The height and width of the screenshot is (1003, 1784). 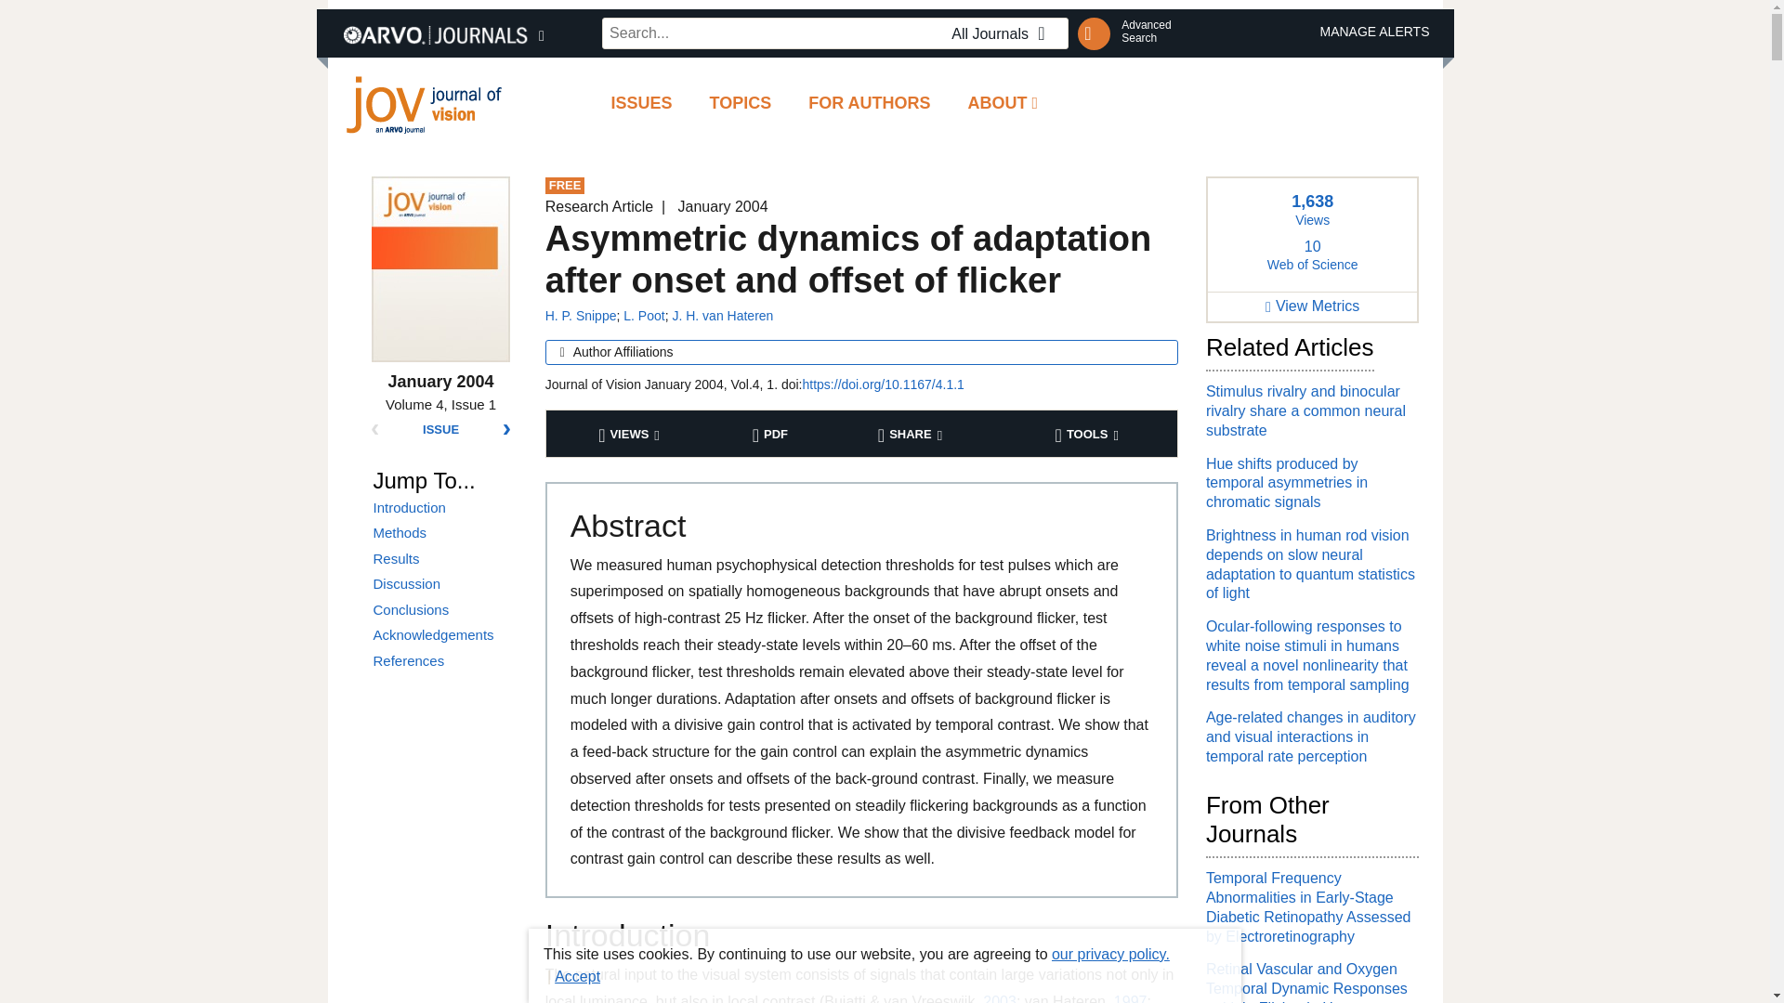 What do you see at coordinates (643, 315) in the screenshot?
I see `References` at bounding box center [643, 315].